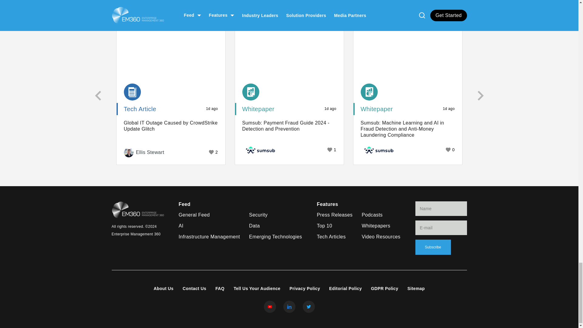  I want to click on About Us, so click(163, 289).